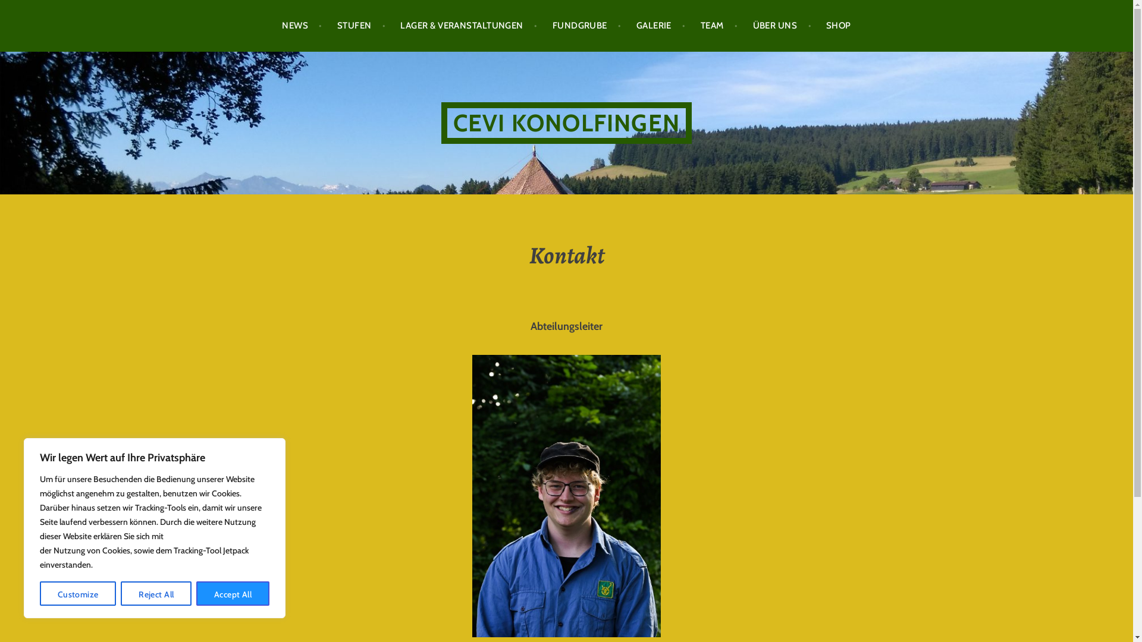 The image size is (1142, 642). Describe the element at coordinates (302, 26) in the screenshot. I see `NEWS` at that location.